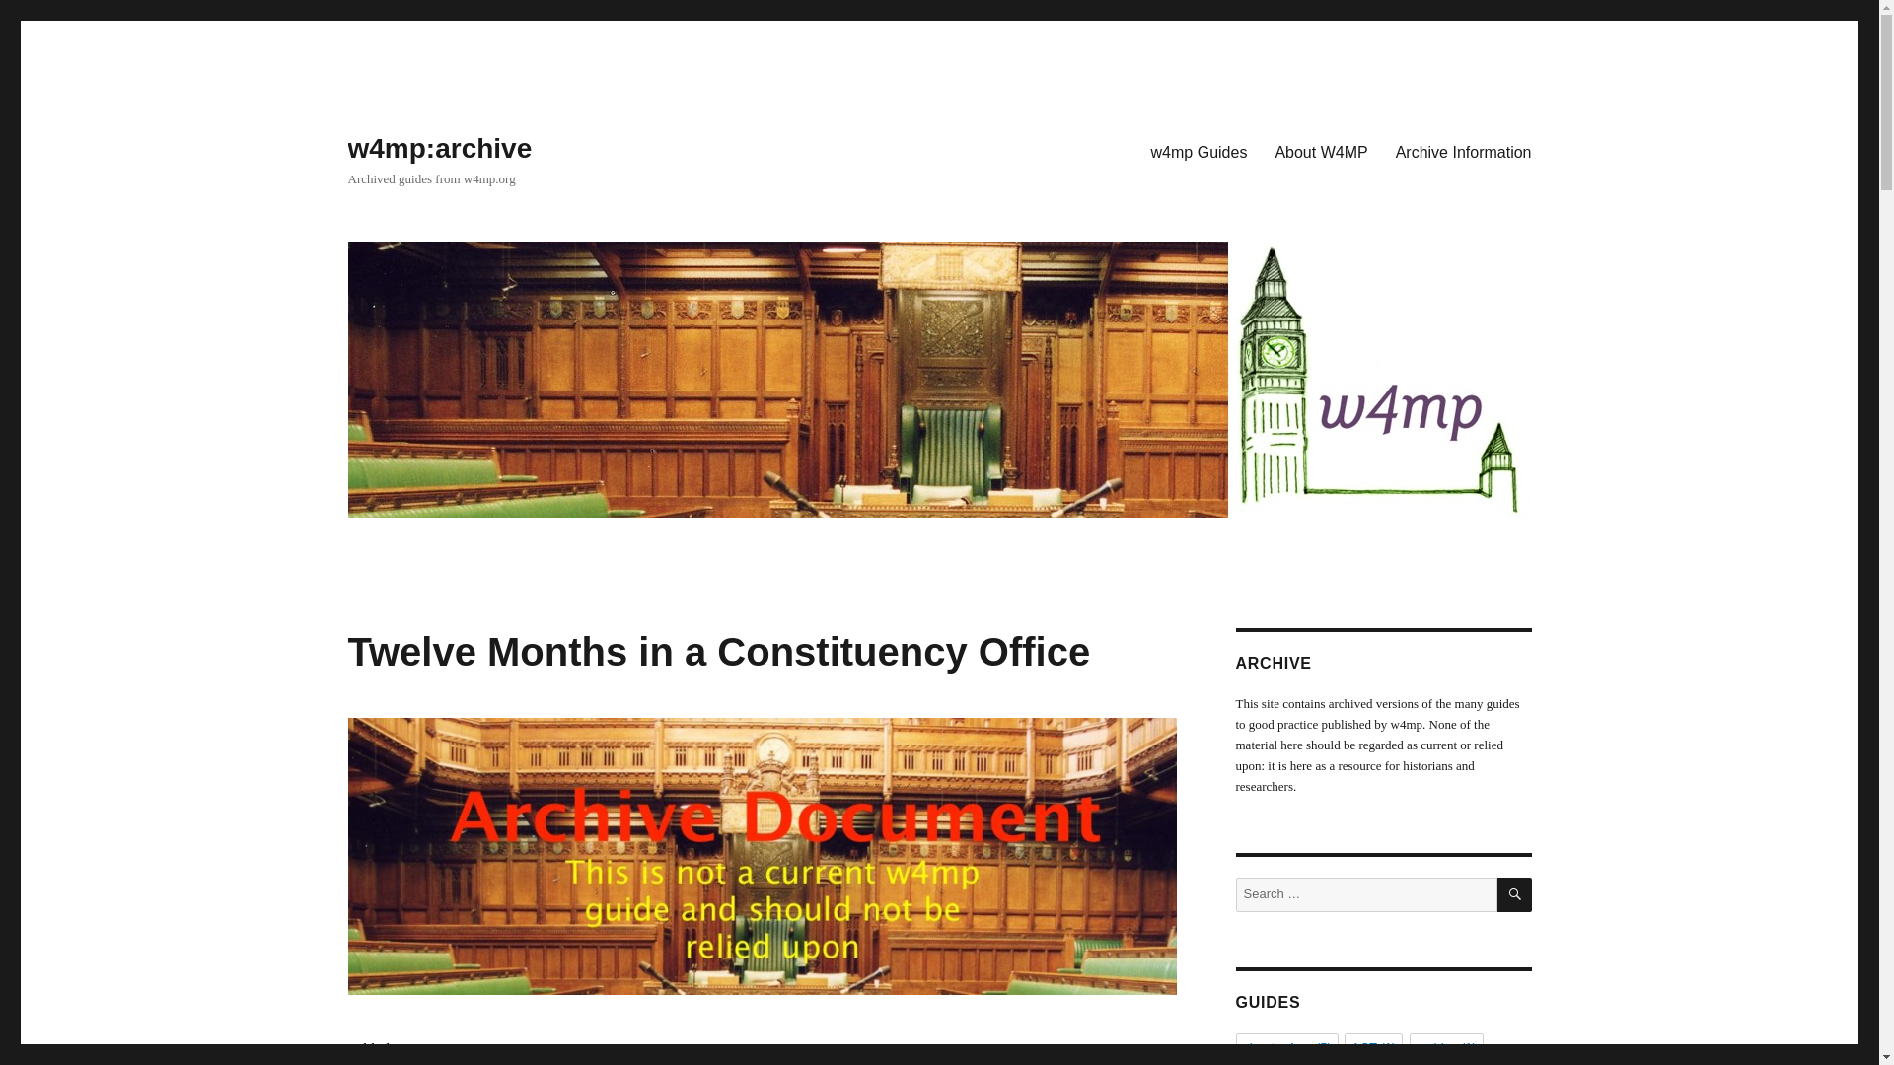 The image size is (1894, 1065). Describe the element at coordinates (1464, 151) in the screenshot. I see `Archive Information` at that location.